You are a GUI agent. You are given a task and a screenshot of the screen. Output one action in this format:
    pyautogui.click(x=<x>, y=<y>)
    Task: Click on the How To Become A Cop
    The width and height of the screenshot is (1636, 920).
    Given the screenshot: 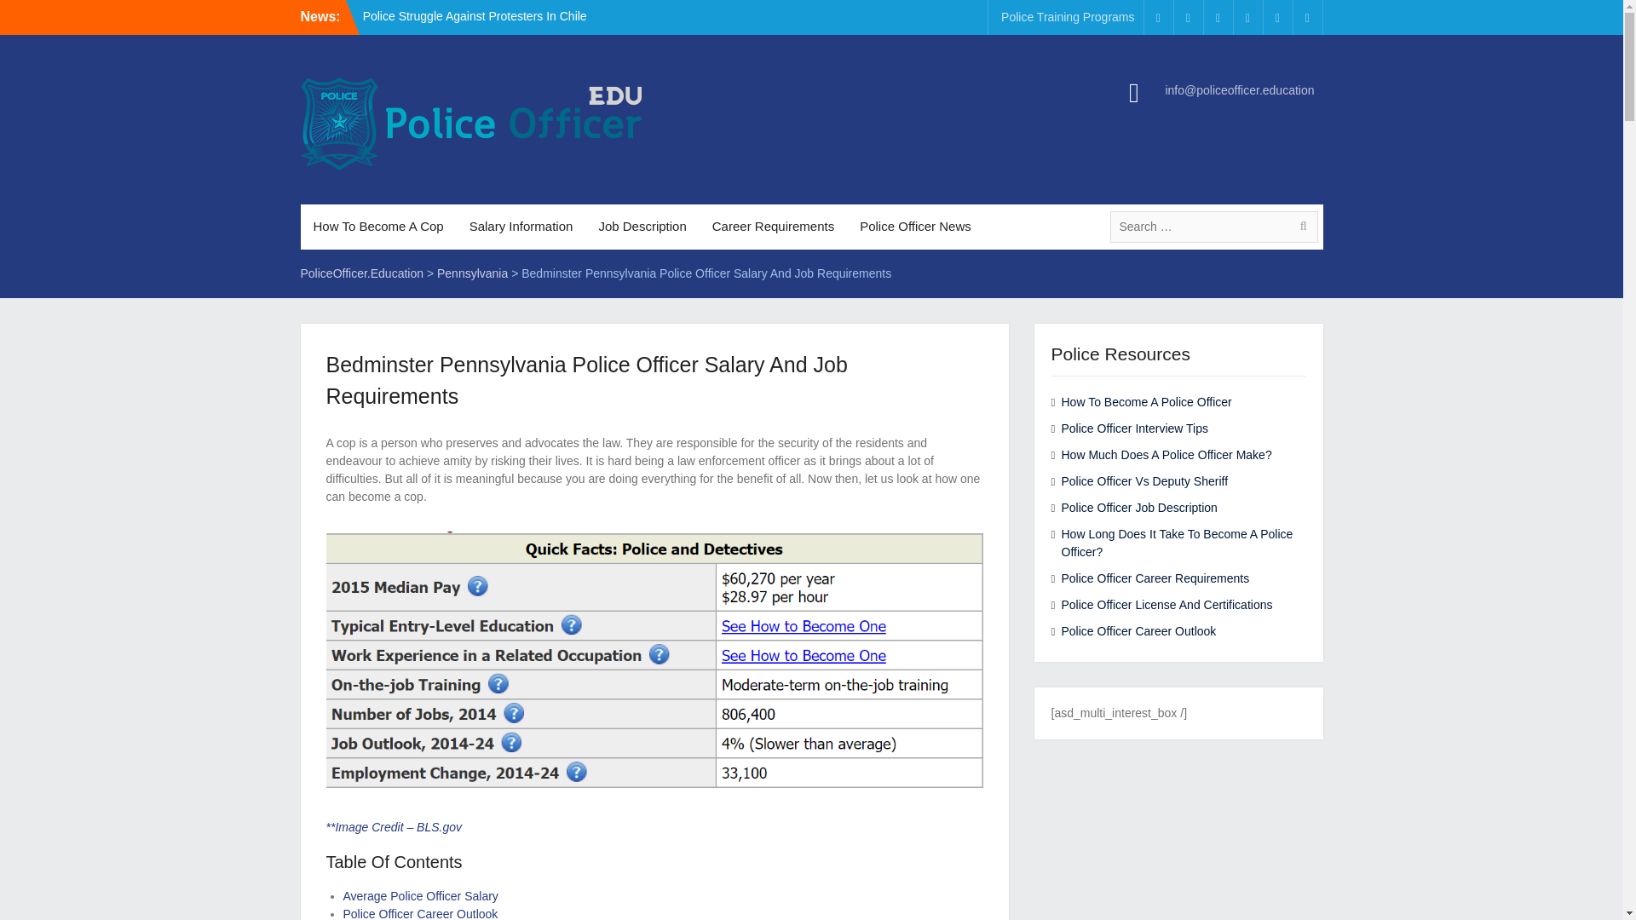 What is the action you would take?
    pyautogui.click(x=377, y=227)
    